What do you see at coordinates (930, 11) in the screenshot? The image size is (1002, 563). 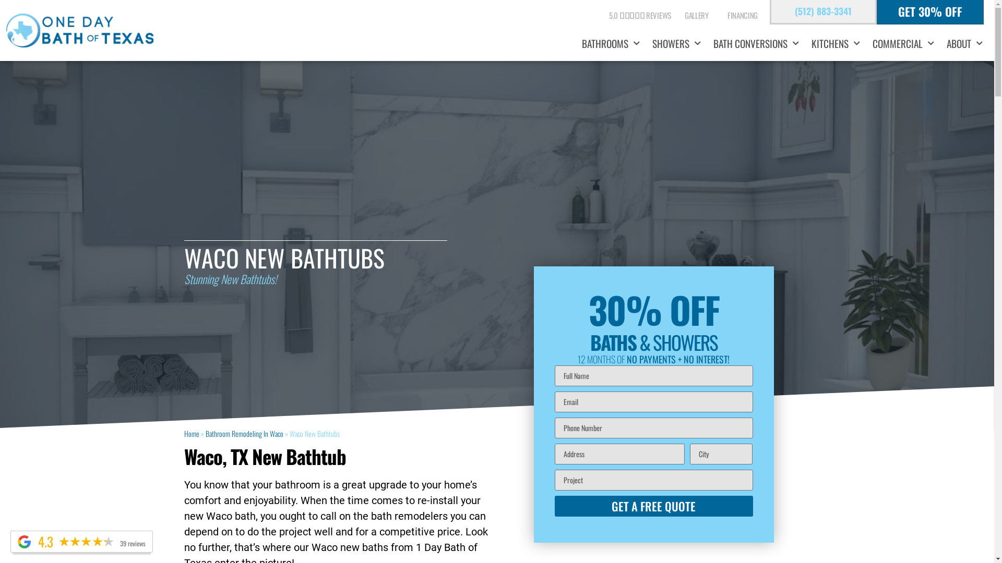 I see `GET 30% OFF` at bounding box center [930, 11].